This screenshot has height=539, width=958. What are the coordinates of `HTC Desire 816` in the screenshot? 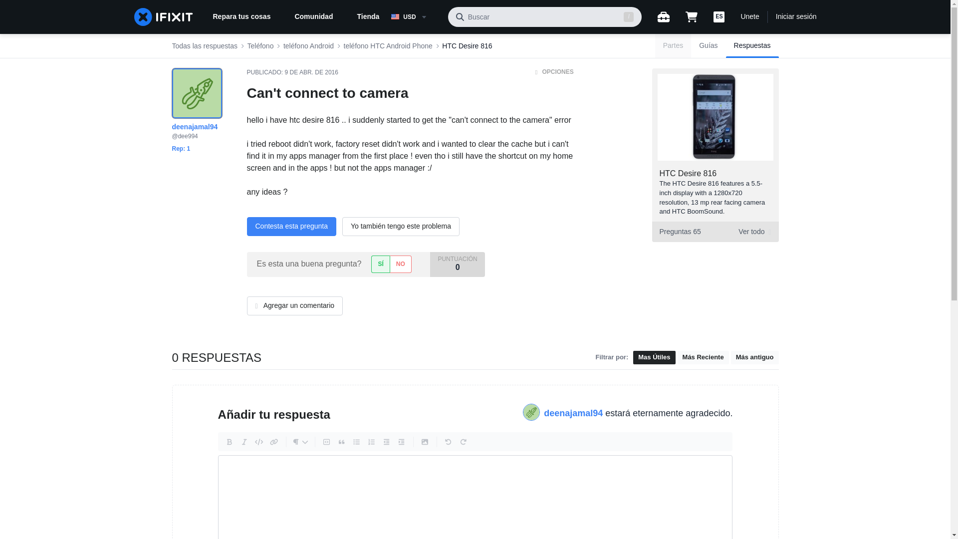 It's located at (291, 227).